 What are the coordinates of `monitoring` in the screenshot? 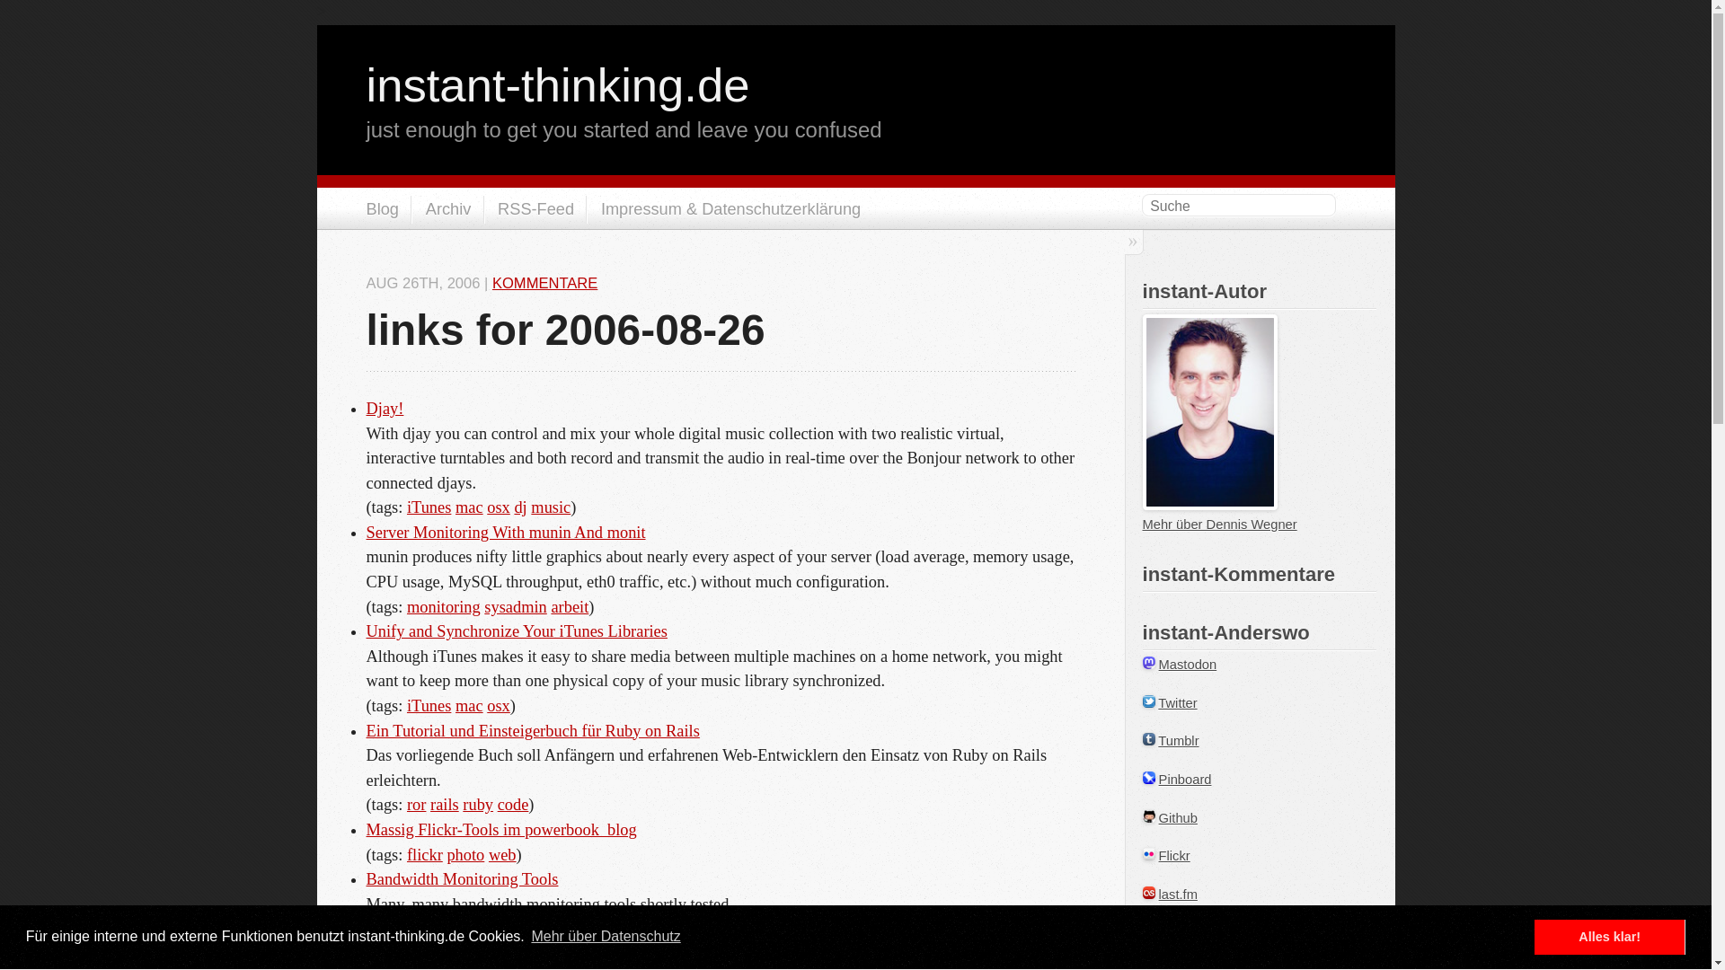 It's located at (444, 929).